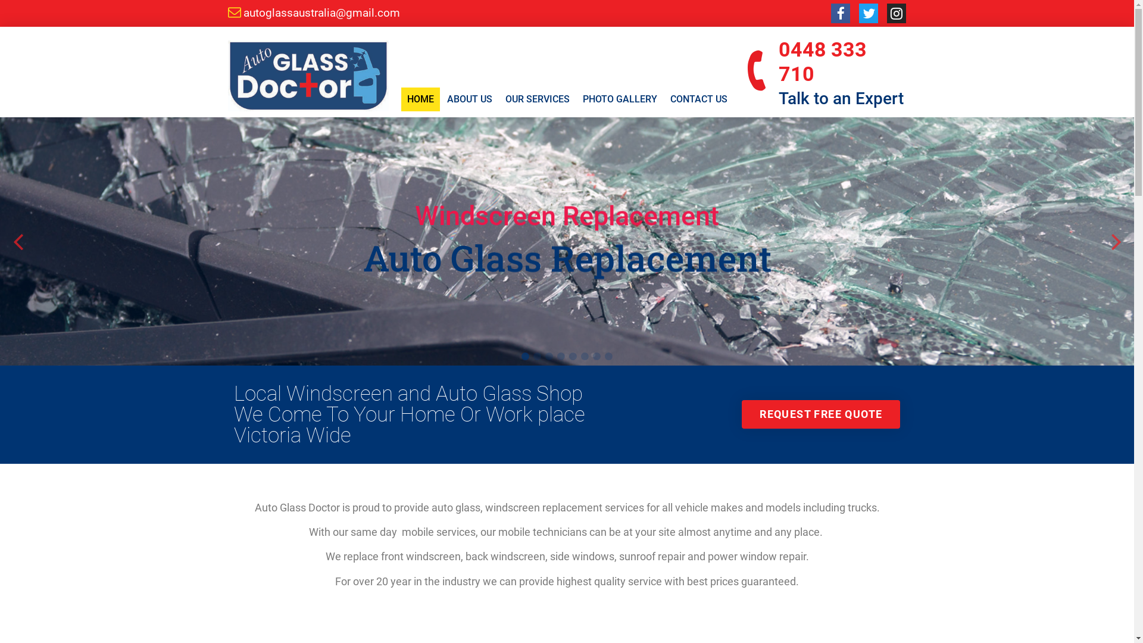 Image resolution: width=1143 pixels, height=643 pixels. I want to click on HOME, so click(420, 99).